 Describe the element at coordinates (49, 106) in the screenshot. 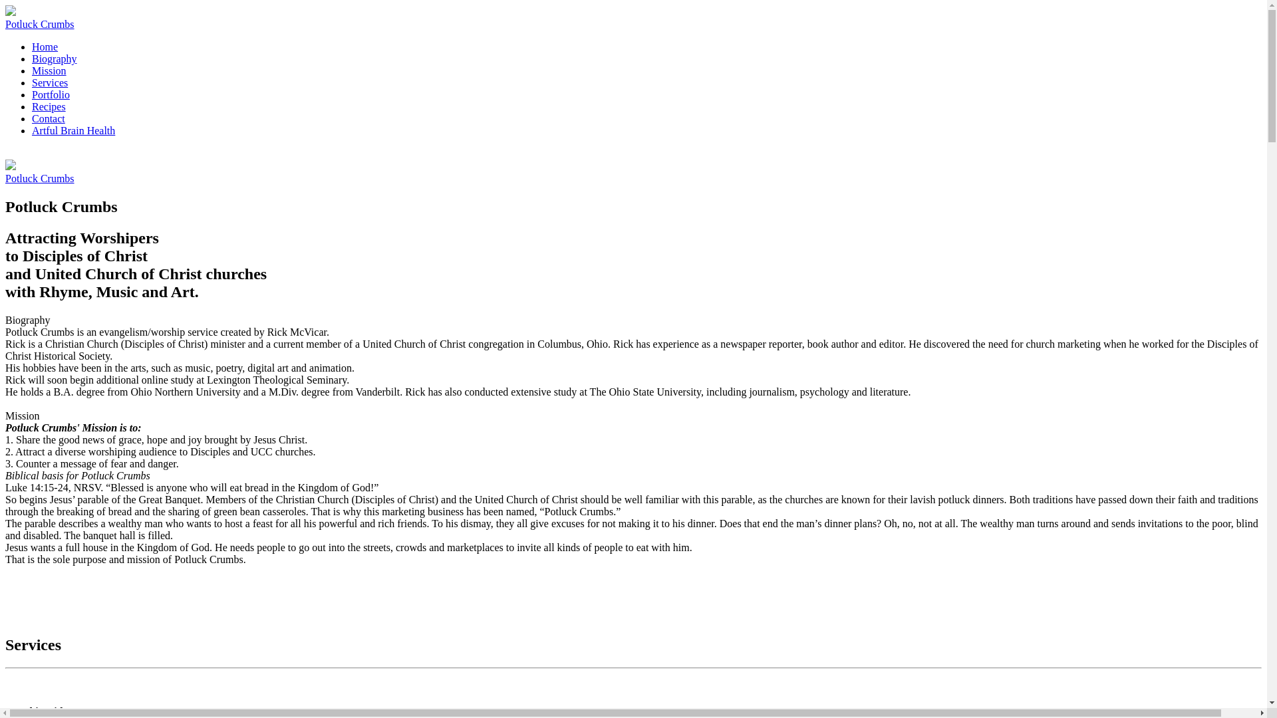

I see `Recipes` at that location.